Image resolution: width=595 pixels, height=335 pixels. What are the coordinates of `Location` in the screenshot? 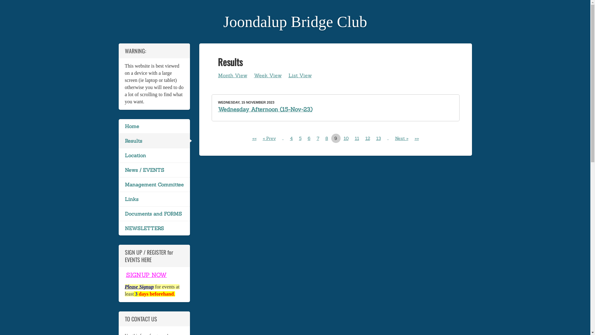 It's located at (154, 155).